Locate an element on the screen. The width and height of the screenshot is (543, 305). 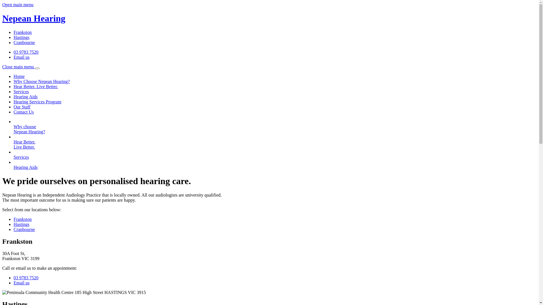
Services is located at coordinates (275, 160).